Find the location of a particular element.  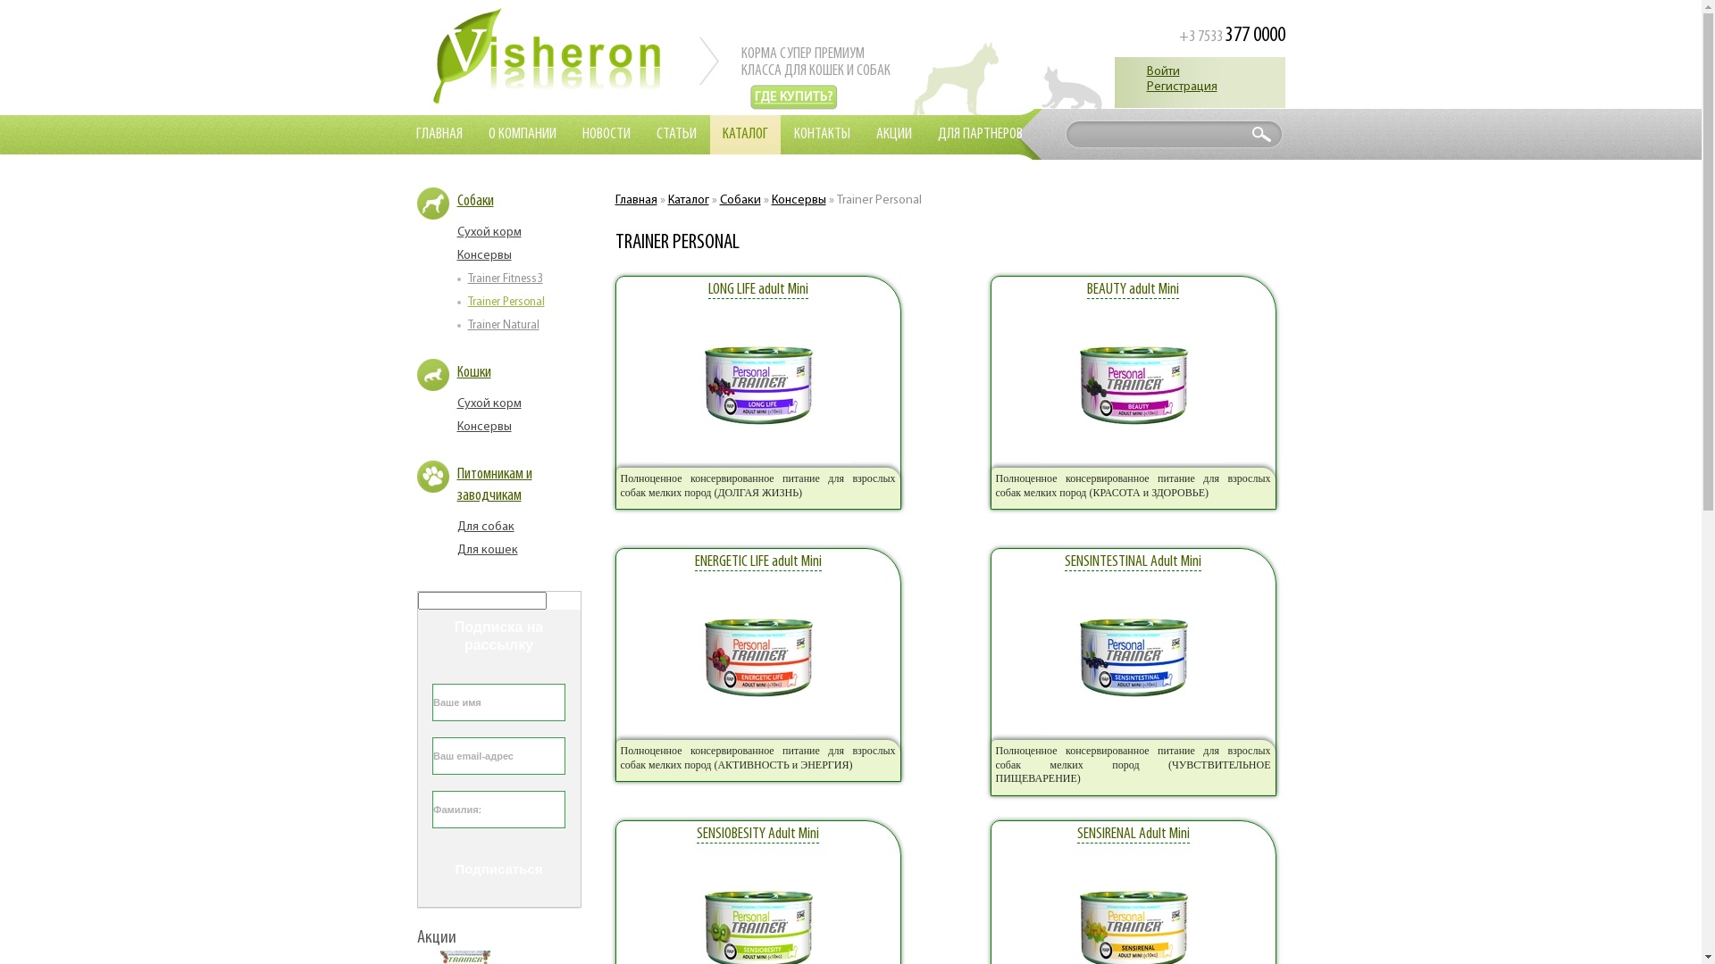

Trainer Fitness3 is located at coordinates (506, 278).